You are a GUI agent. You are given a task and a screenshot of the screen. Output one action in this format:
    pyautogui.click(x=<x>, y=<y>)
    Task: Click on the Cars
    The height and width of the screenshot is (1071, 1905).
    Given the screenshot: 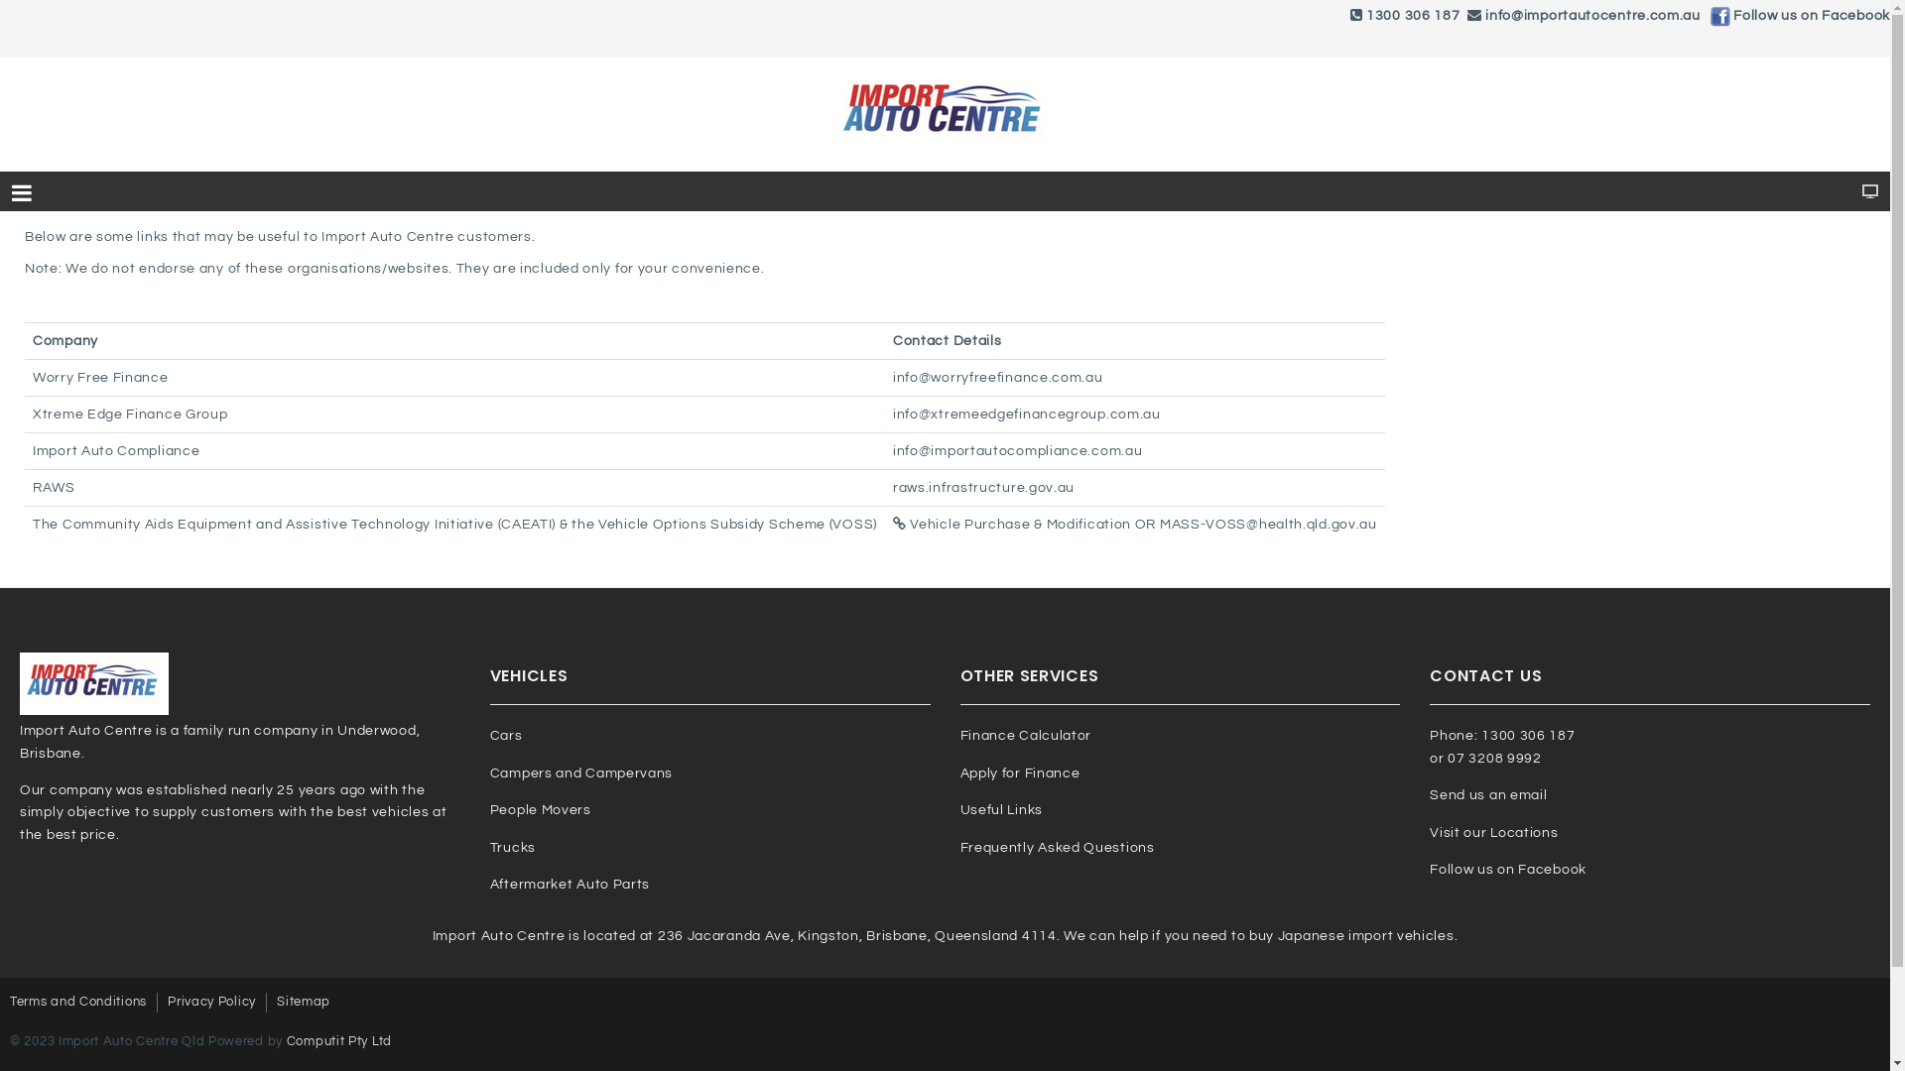 What is the action you would take?
    pyautogui.click(x=506, y=736)
    